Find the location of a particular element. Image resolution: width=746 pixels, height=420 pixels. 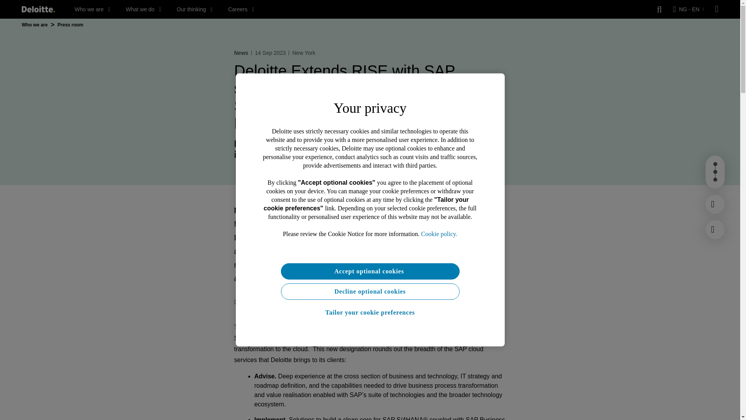

share via... is located at coordinates (270, 302).